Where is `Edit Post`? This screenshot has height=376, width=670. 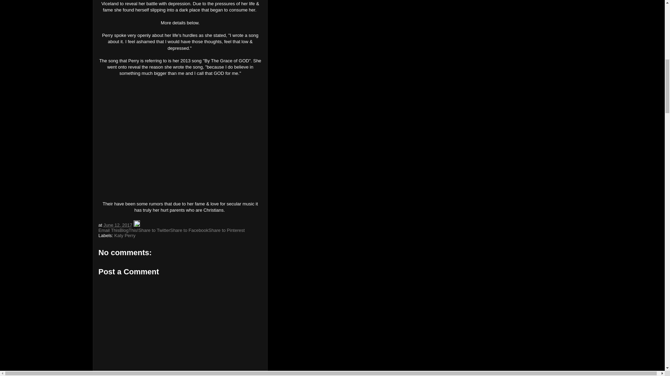 Edit Post is located at coordinates (136, 225).